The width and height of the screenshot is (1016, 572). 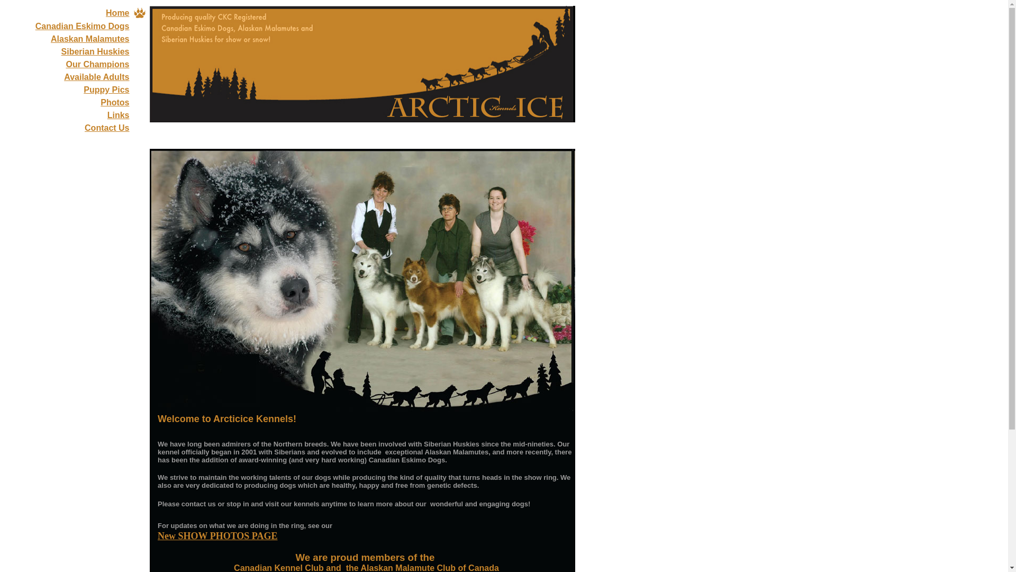 I want to click on New SHOW PHOTOS PAGE, so click(x=217, y=536).